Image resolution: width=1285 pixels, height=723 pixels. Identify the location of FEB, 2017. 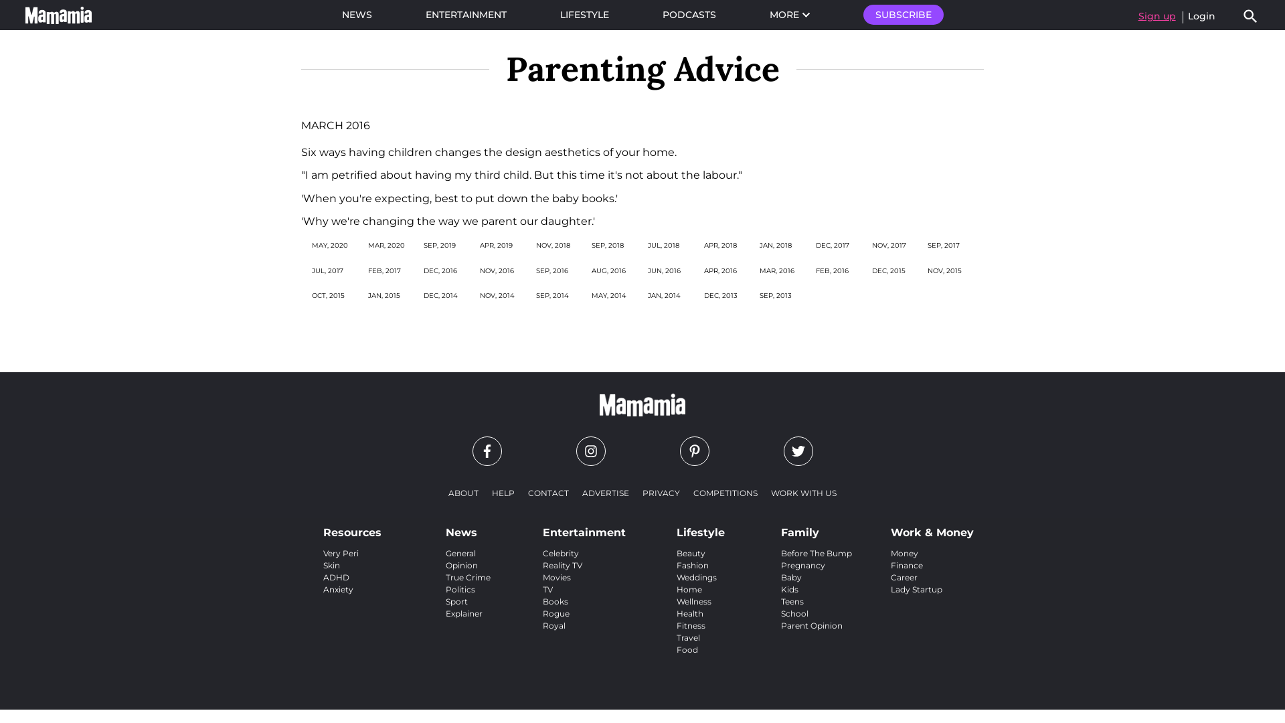
(384, 270).